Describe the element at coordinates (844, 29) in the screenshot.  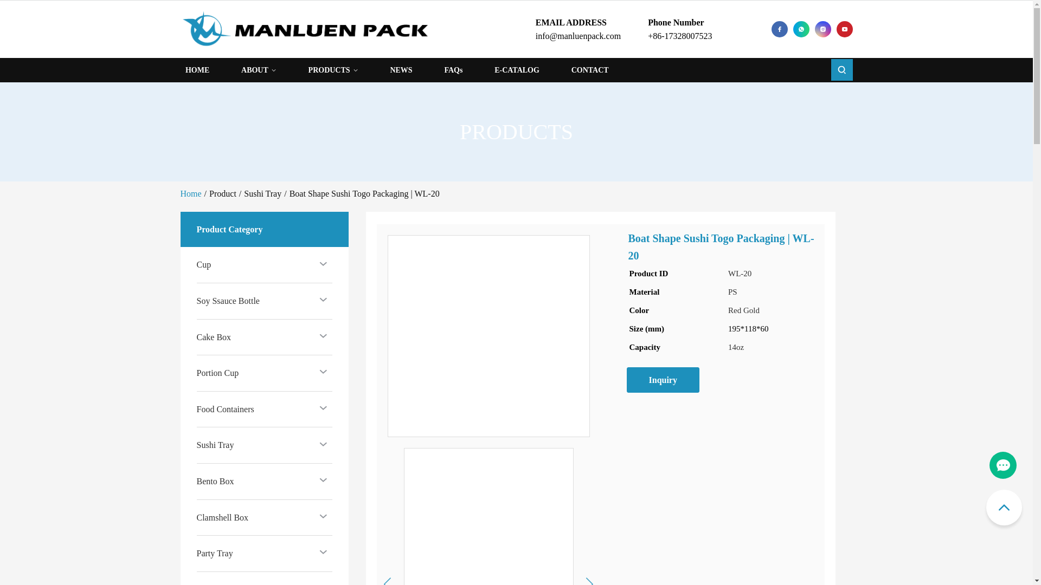
I see `youtube` at that location.